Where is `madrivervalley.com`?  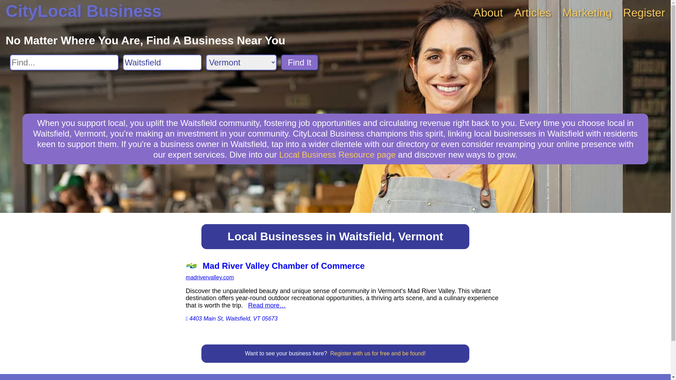
madrivervalley.com is located at coordinates (210, 277).